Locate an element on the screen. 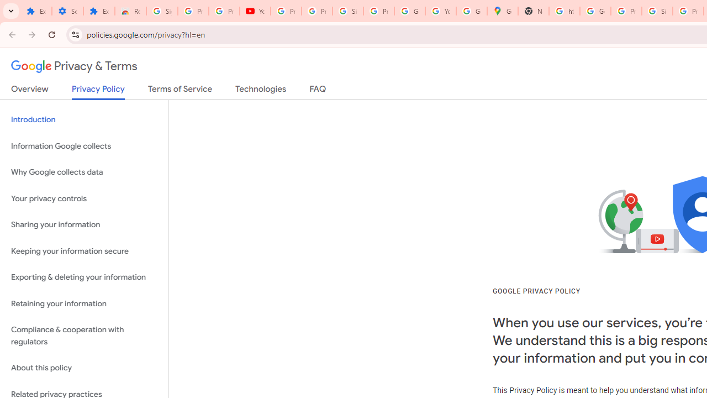 Image resolution: width=707 pixels, height=398 pixels. Terms of Service is located at coordinates (180, 91).